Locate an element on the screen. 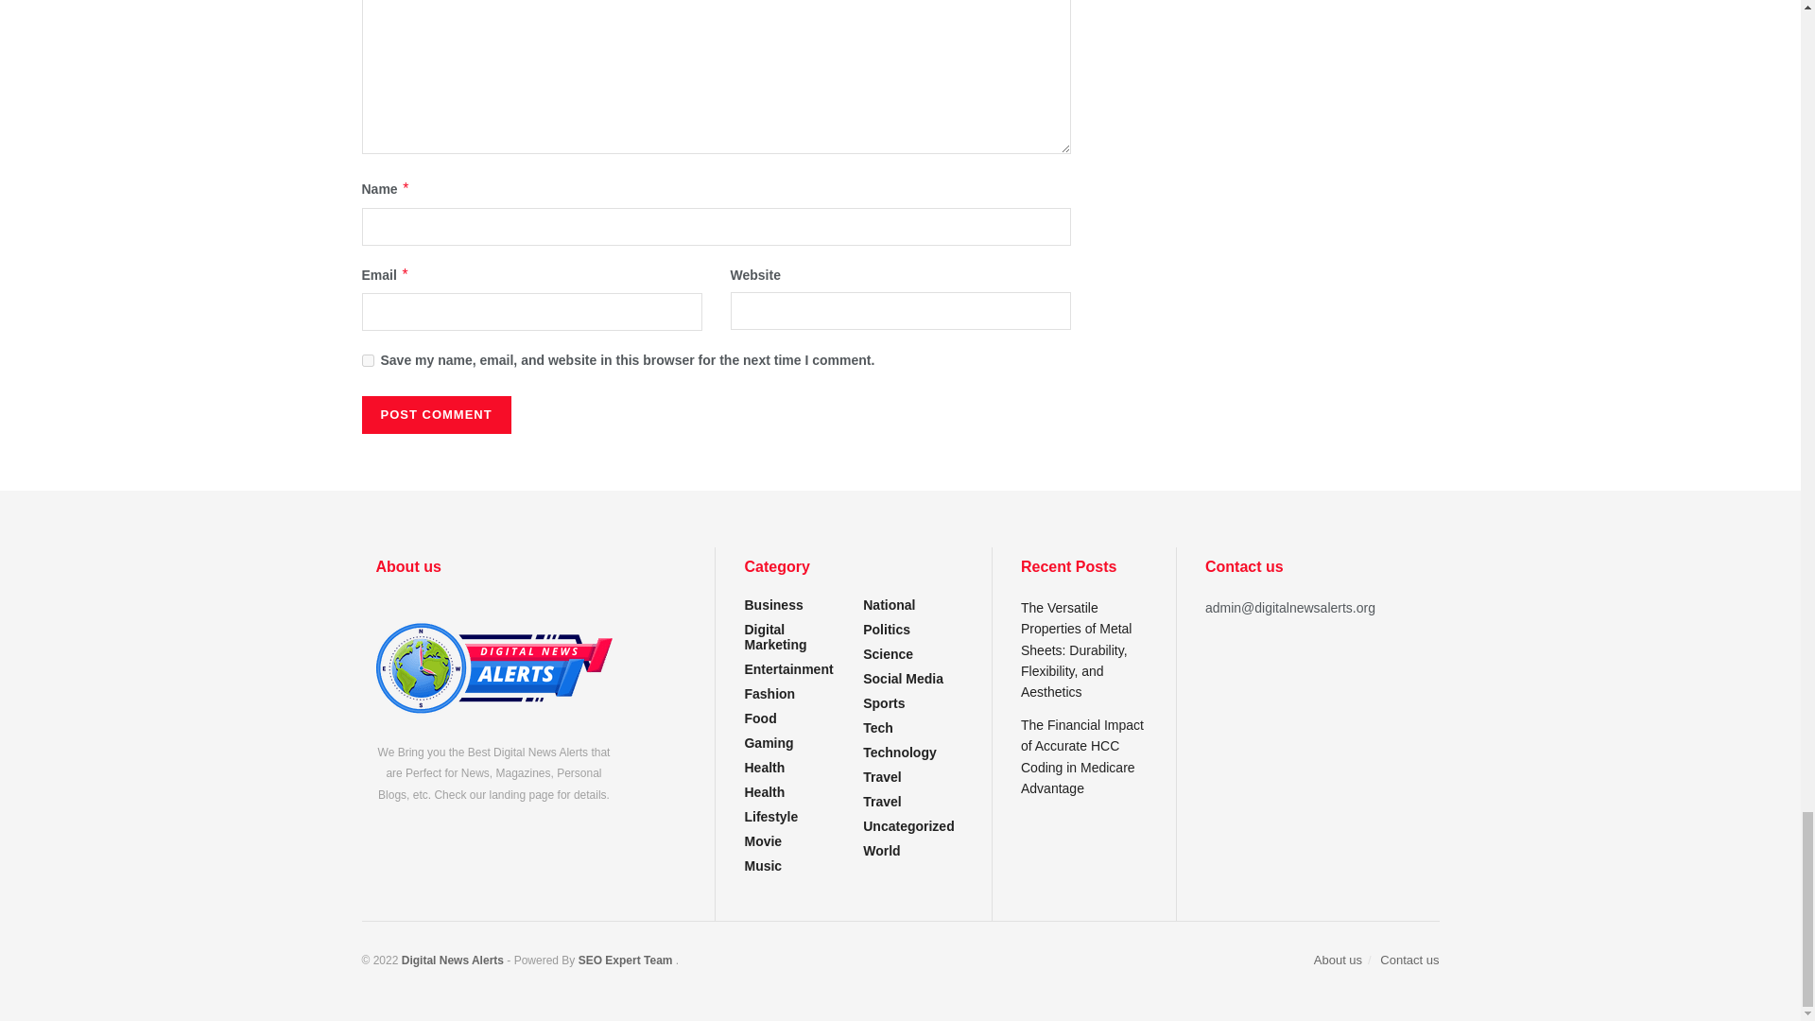 This screenshot has height=1021, width=1815. Digital News Alerts is located at coordinates (454, 960).